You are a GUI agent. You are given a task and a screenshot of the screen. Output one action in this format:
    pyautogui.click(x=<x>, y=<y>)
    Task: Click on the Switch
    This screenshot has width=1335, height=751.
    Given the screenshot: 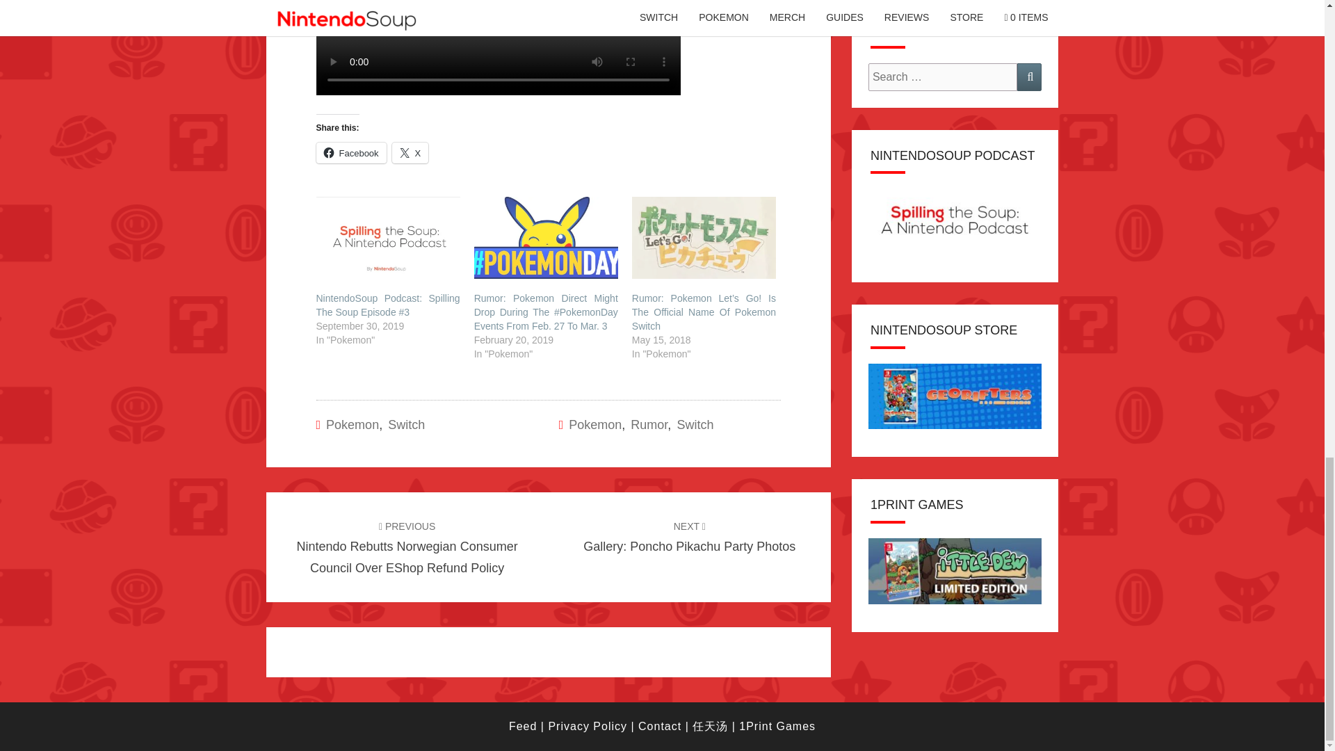 What is the action you would take?
    pyautogui.click(x=406, y=424)
    